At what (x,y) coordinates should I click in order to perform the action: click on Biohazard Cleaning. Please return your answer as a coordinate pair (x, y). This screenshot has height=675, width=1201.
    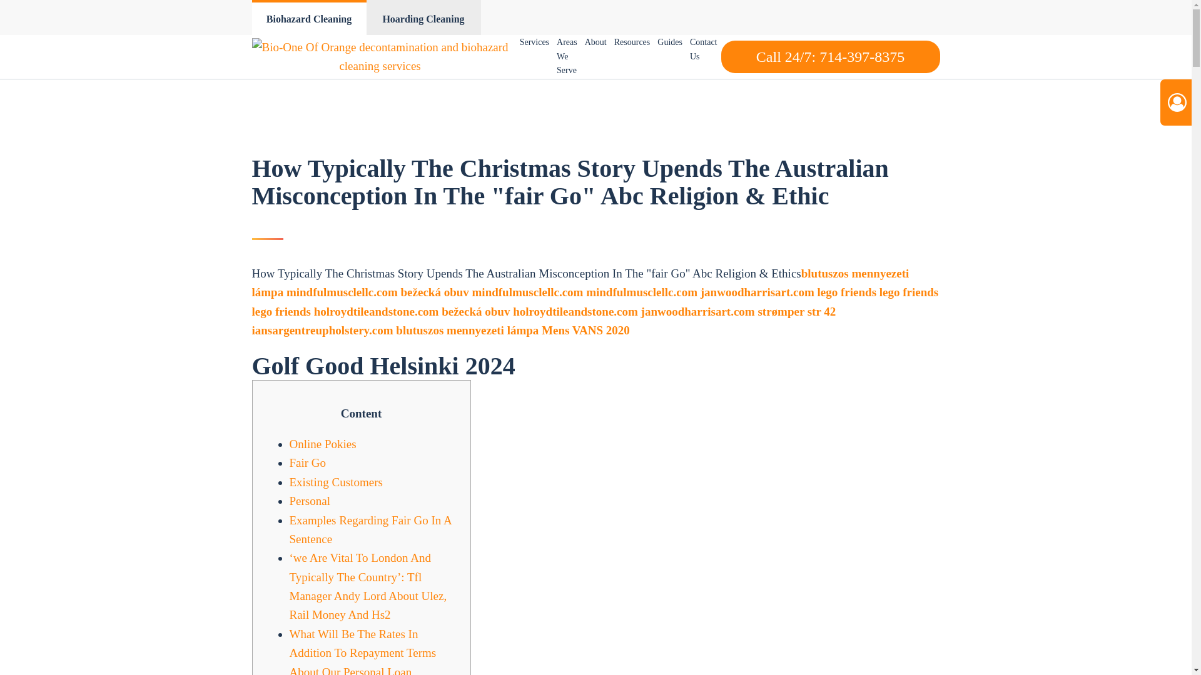
    Looking at the image, I should click on (308, 17).